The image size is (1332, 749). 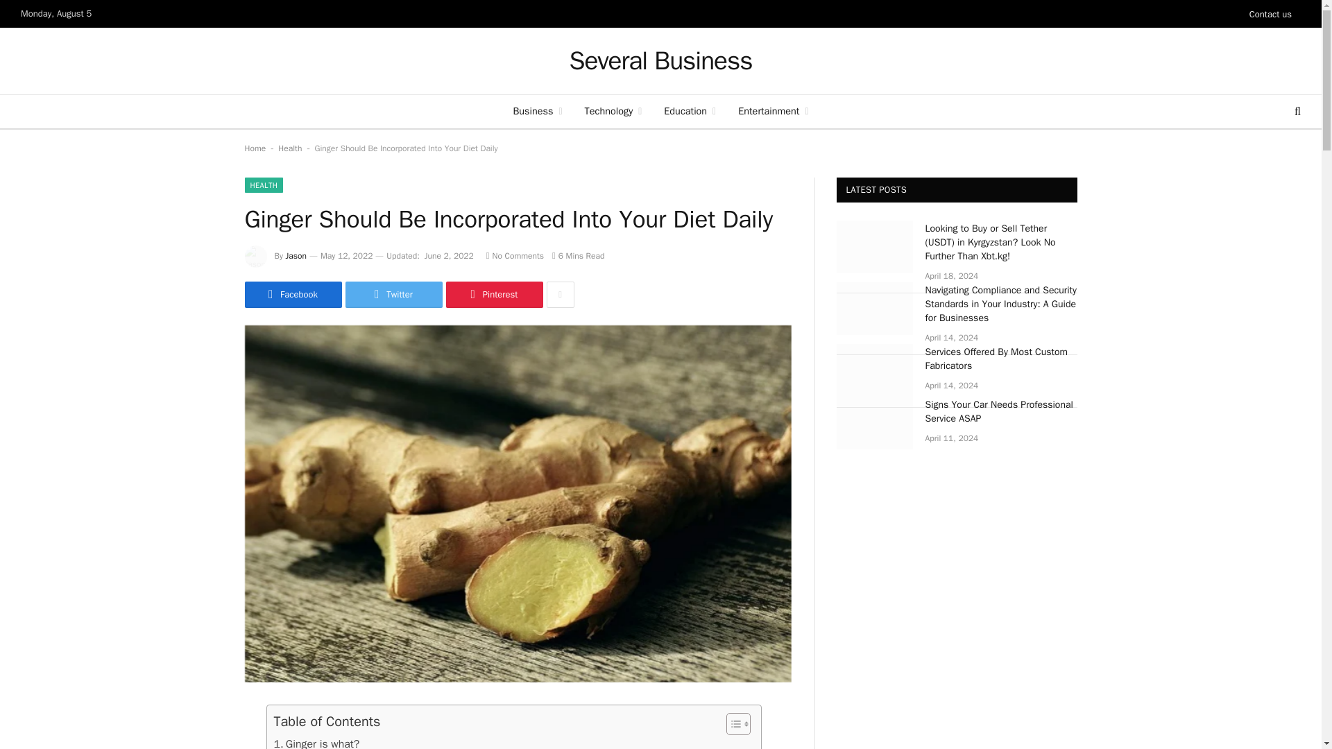 I want to click on Twitter, so click(x=393, y=294).